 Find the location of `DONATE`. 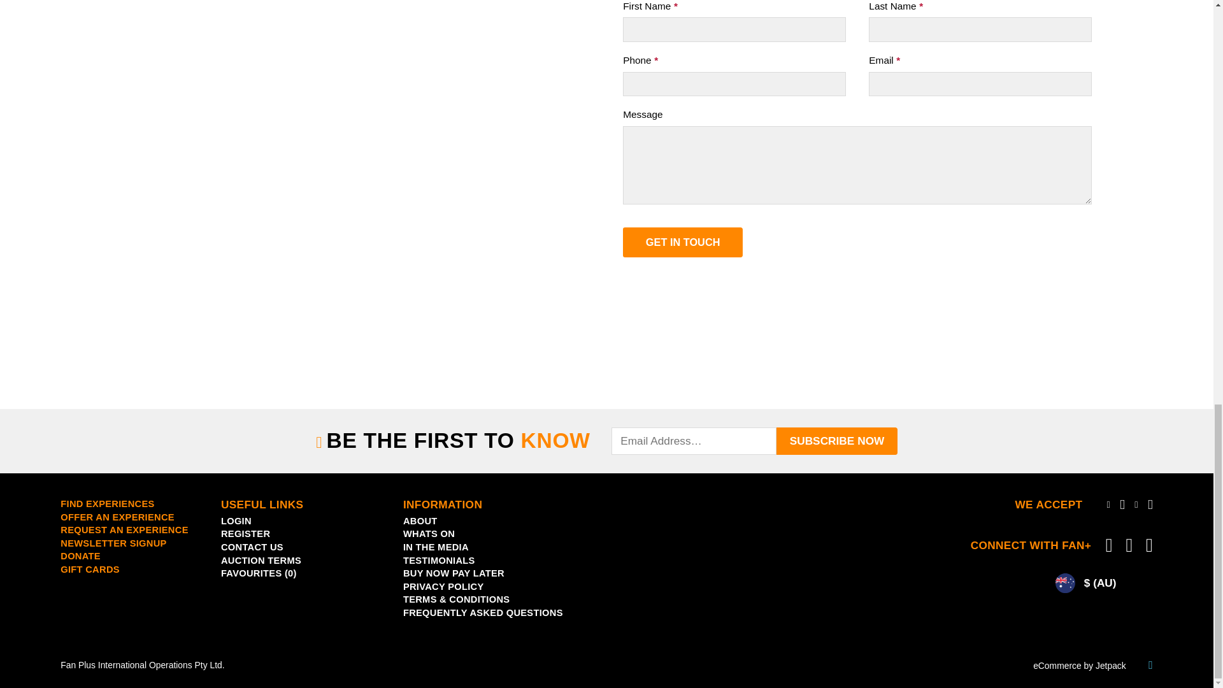

DONATE is located at coordinates (80, 556).